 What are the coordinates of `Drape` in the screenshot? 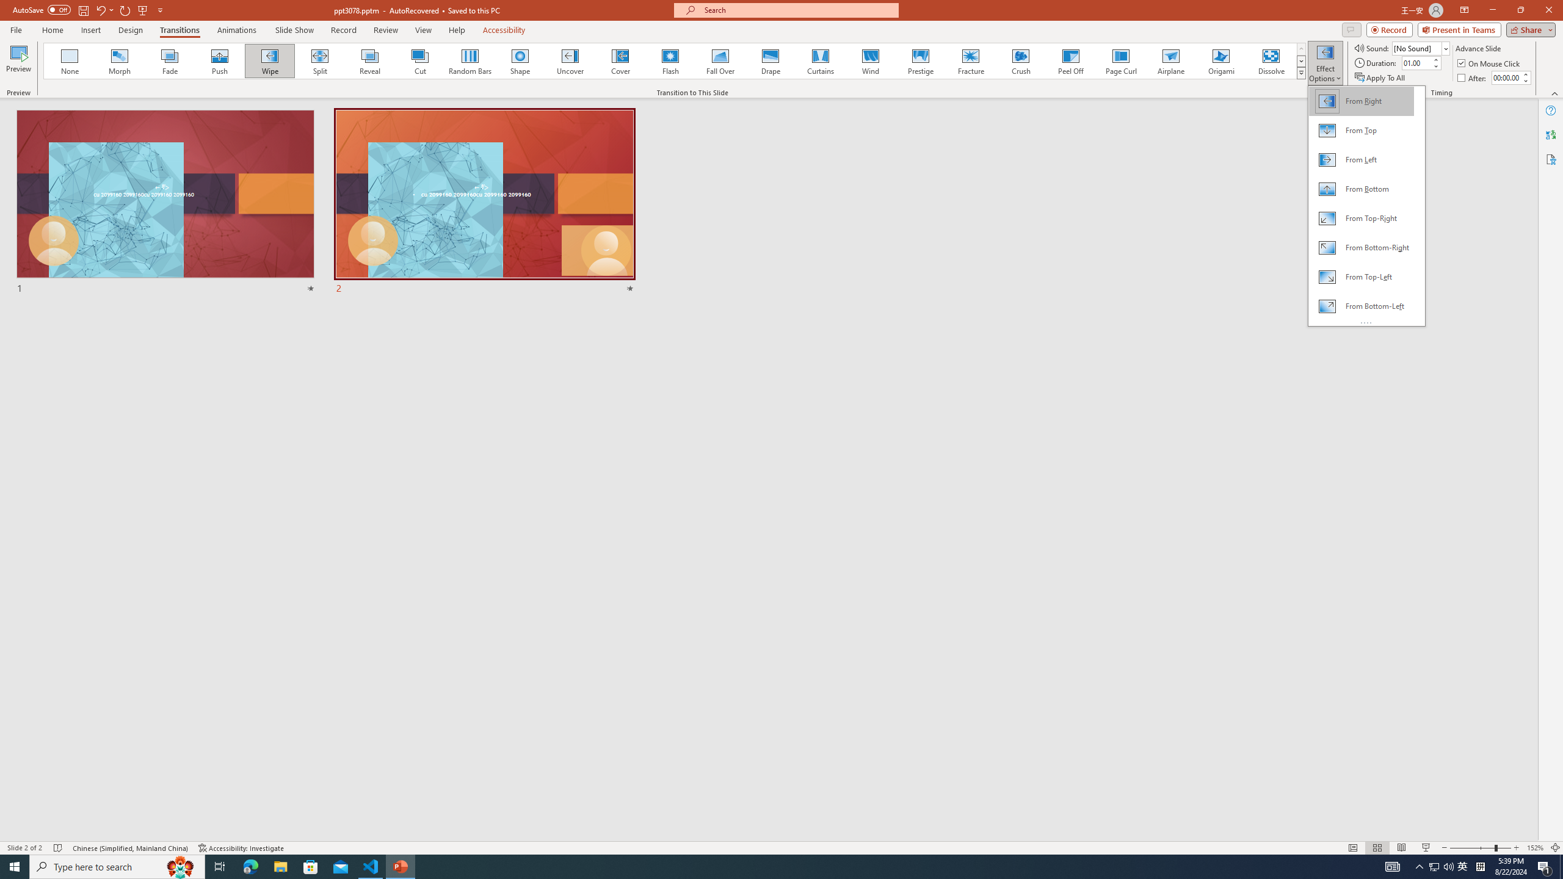 It's located at (771, 61).